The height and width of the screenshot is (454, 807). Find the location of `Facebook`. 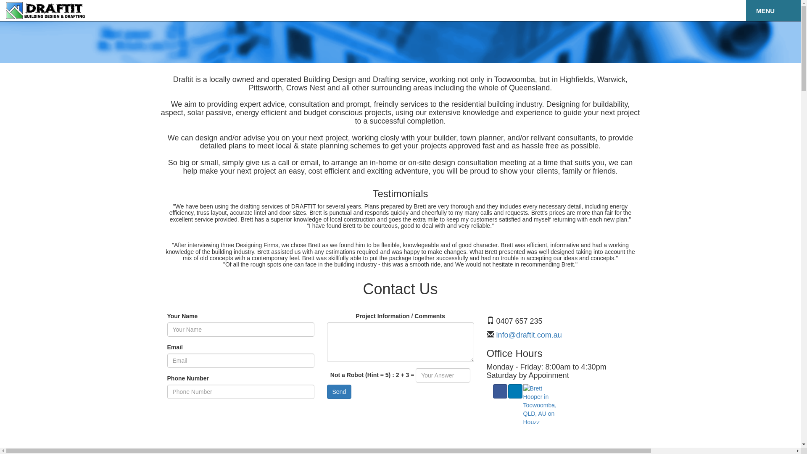

Facebook is located at coordinates (500, 391).